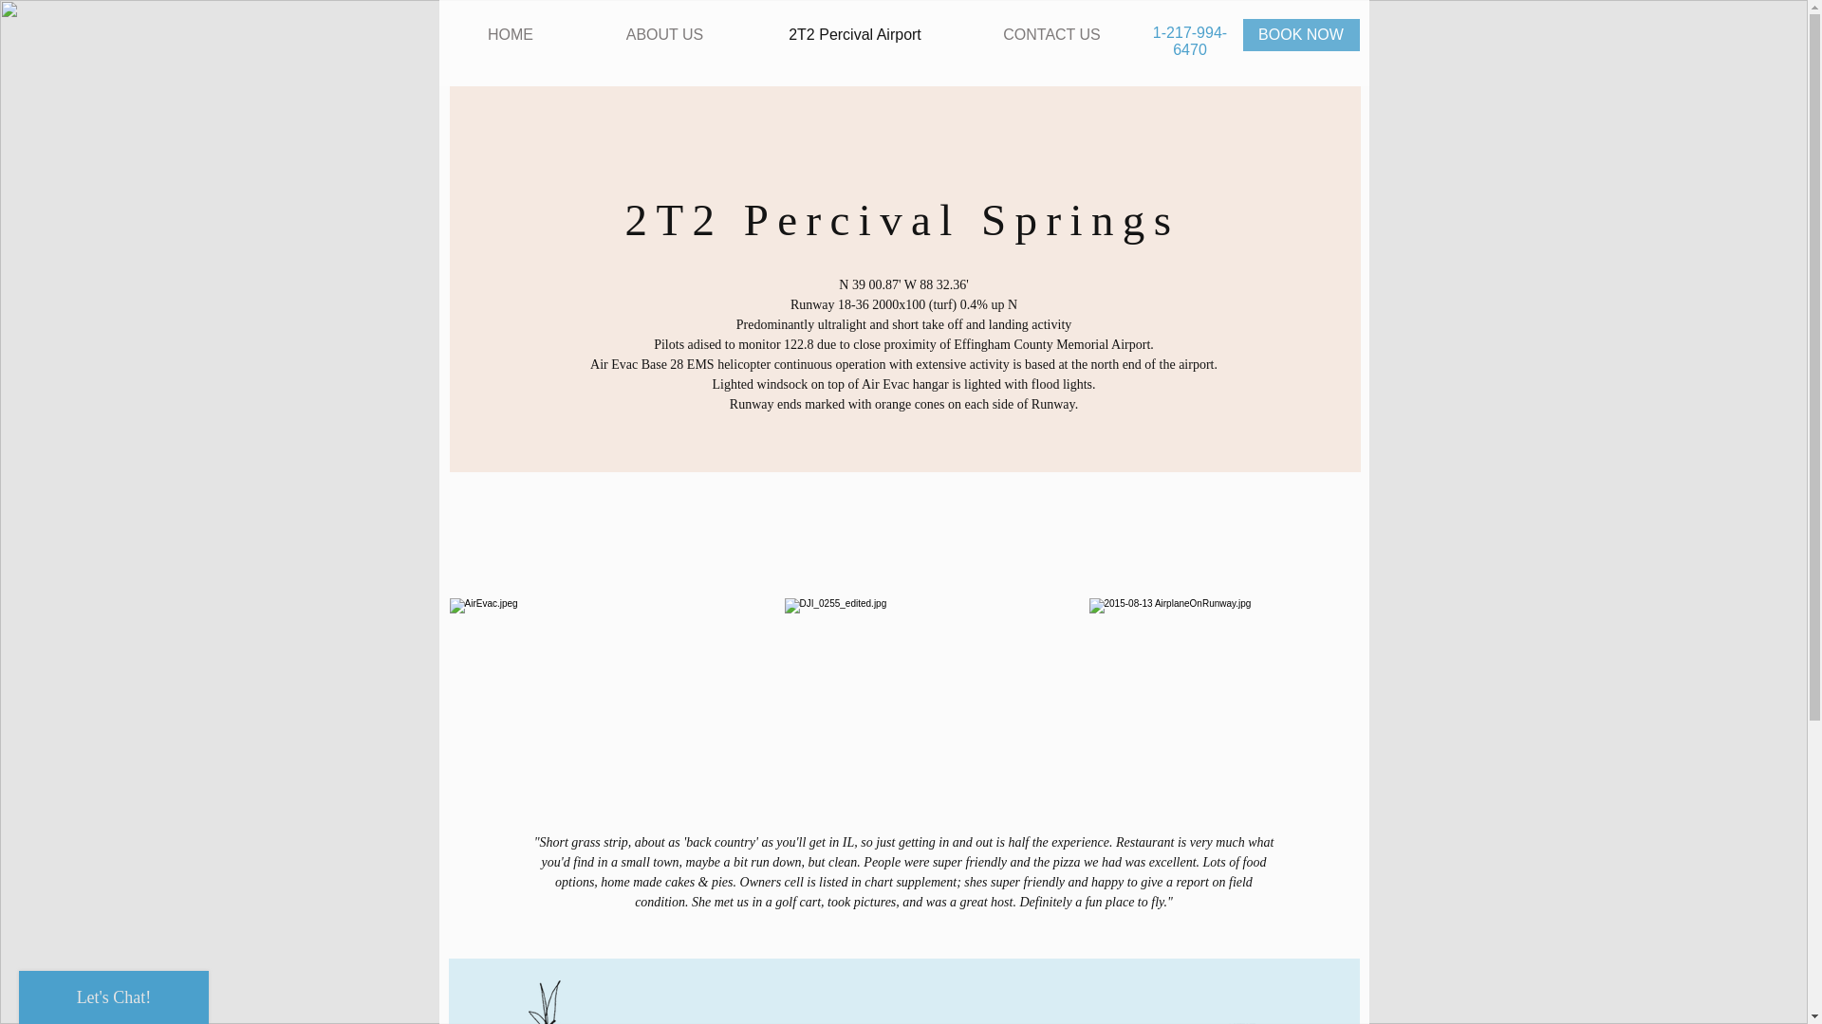  What do you see at coordinates (1300, 35) in the screenshot?
I see `BOOK NOW` at bounding box center [1300, 35].